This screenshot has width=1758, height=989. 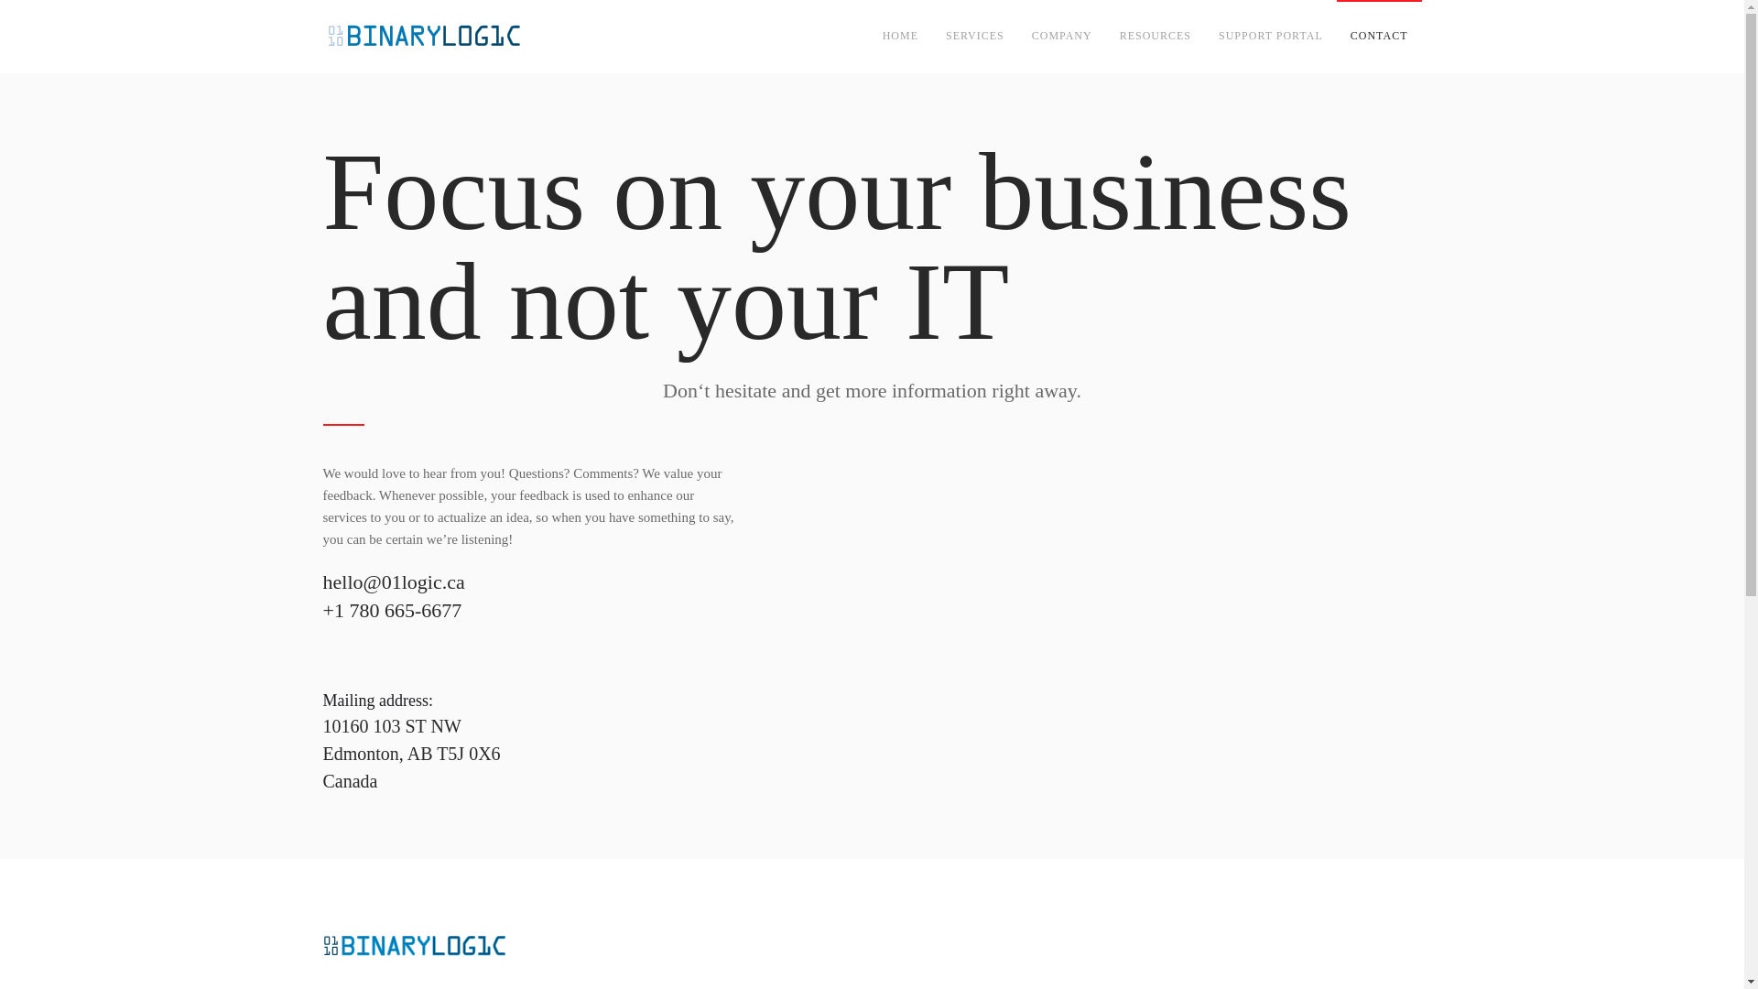 What do you see at coordinates (1379, 37) in the screenshot?
I see `CONTACT` at bounding box center [1379, 37].